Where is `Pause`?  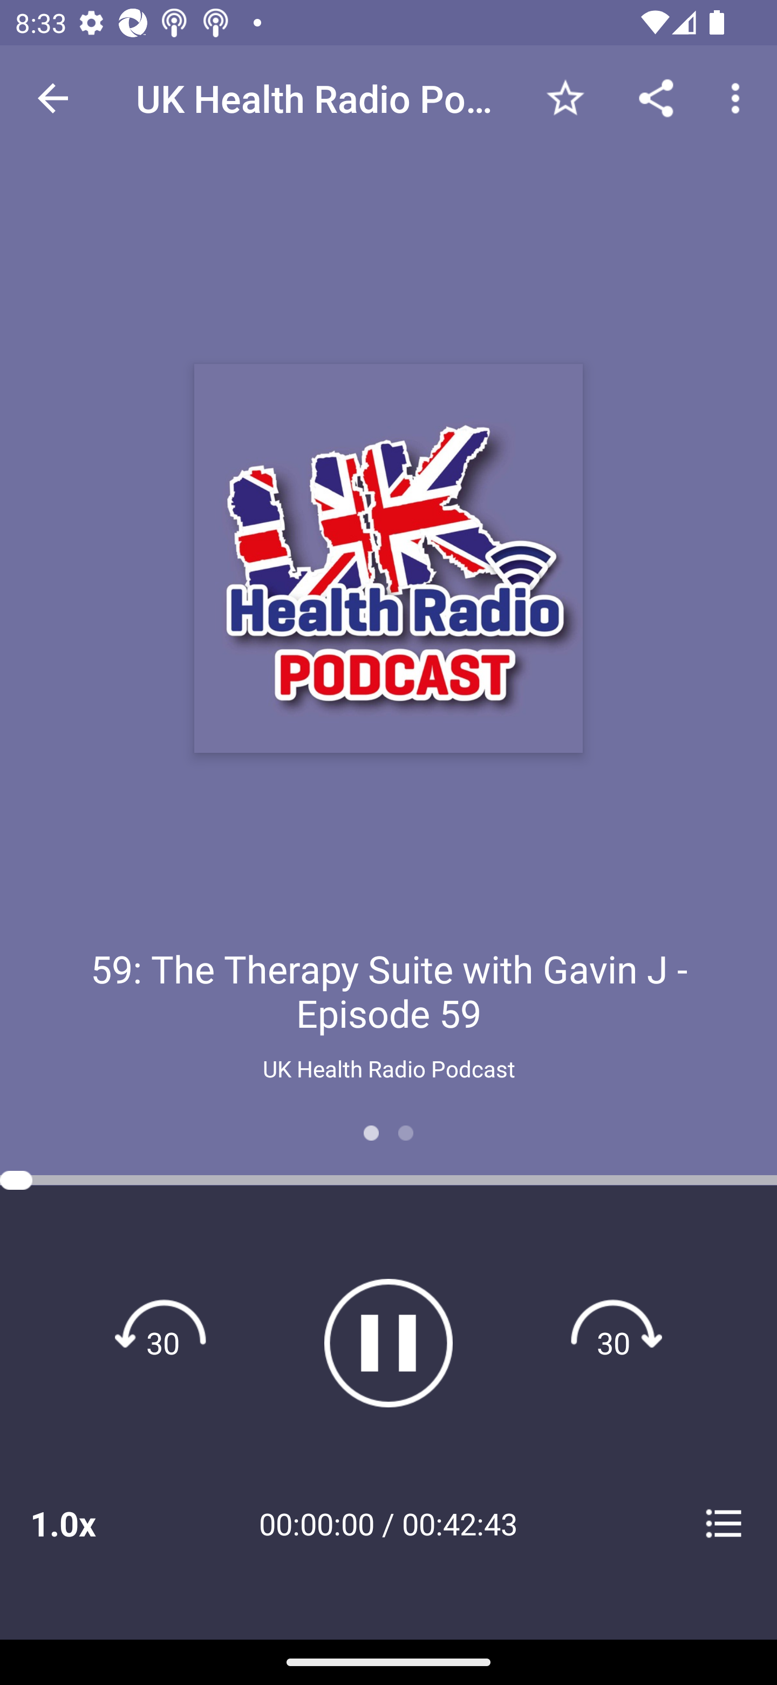 Pause is located at coordinates (388, 1343).